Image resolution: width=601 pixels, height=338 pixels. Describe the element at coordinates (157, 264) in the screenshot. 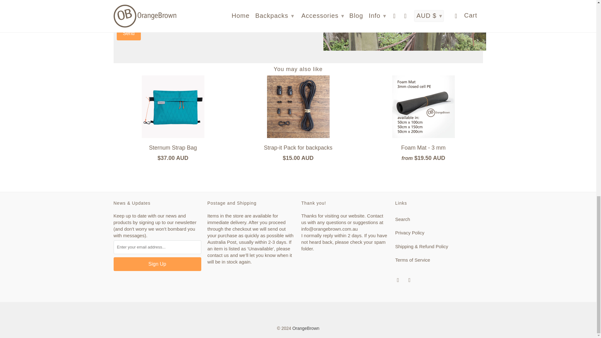

I see `Sign Up` at that location.